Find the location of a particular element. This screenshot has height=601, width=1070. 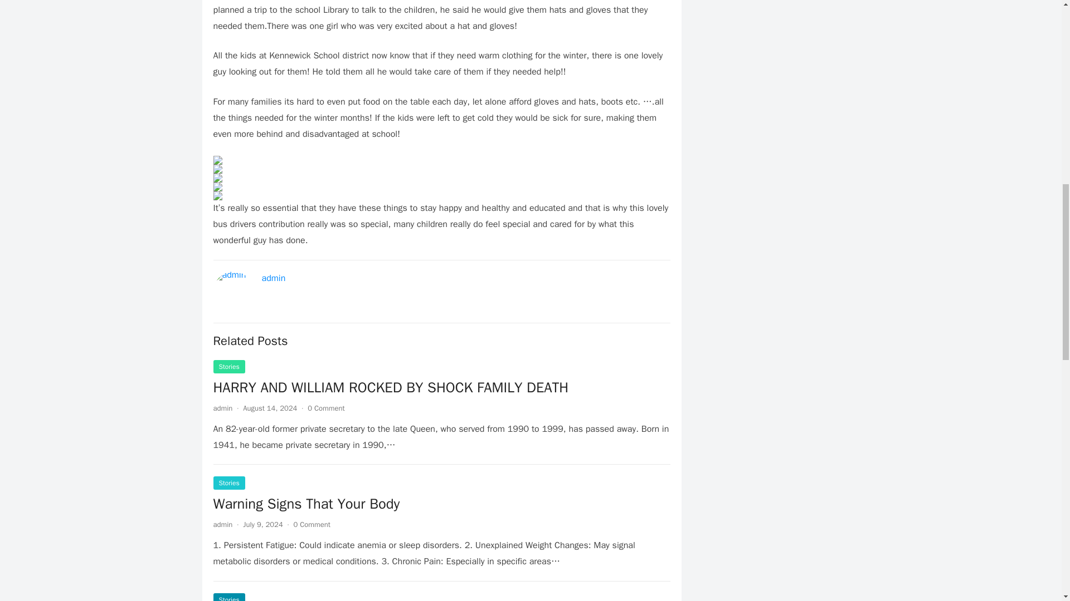

HARRY AND WILLIAM ROCKED BY SHOCK FAMILY DEATH is located at coordinates (390, 387).